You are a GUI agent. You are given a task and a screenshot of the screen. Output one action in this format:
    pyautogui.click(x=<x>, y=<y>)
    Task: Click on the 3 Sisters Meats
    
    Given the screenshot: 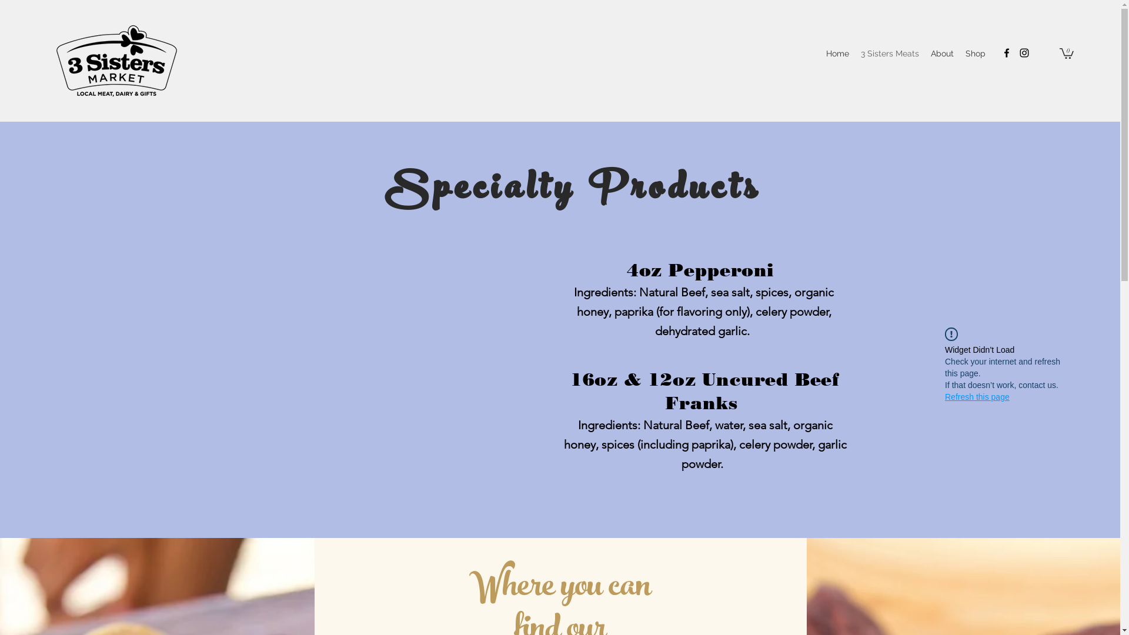 What is the action you would take?
    pyautogui.click(x=890, y=54)
    